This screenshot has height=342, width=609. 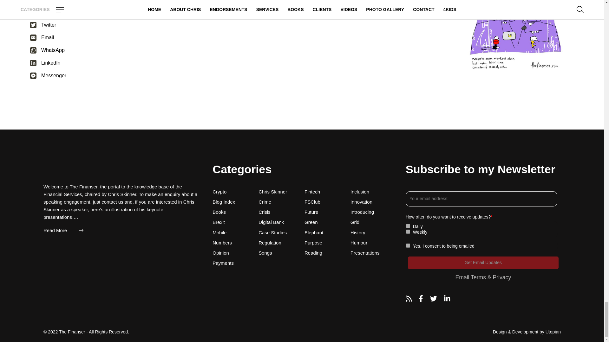 What do you see at coordinates (408, 231) in the screenshot?
I see `weekly` at bounding box center [408, 231].